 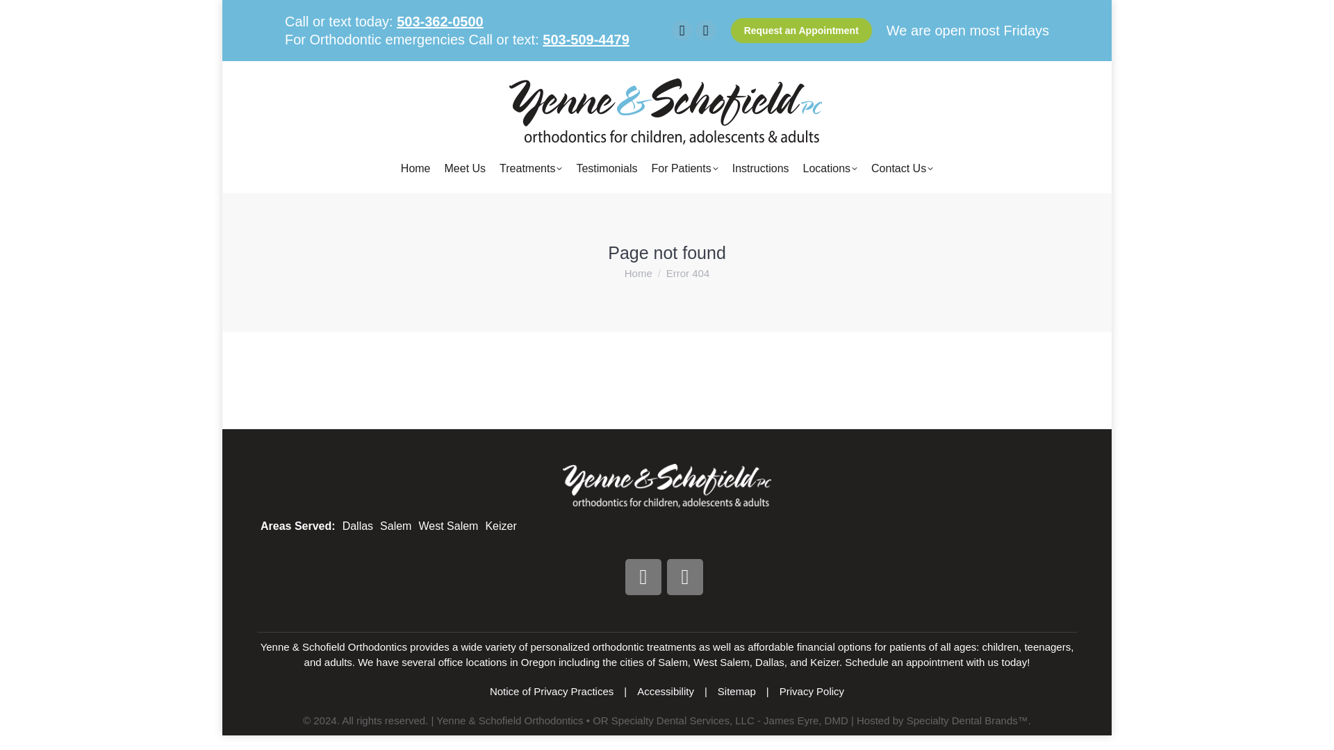 What do you see at coordinates (638, 272) in the screenshot?
I see `Home` at bounding box center [638, 272].